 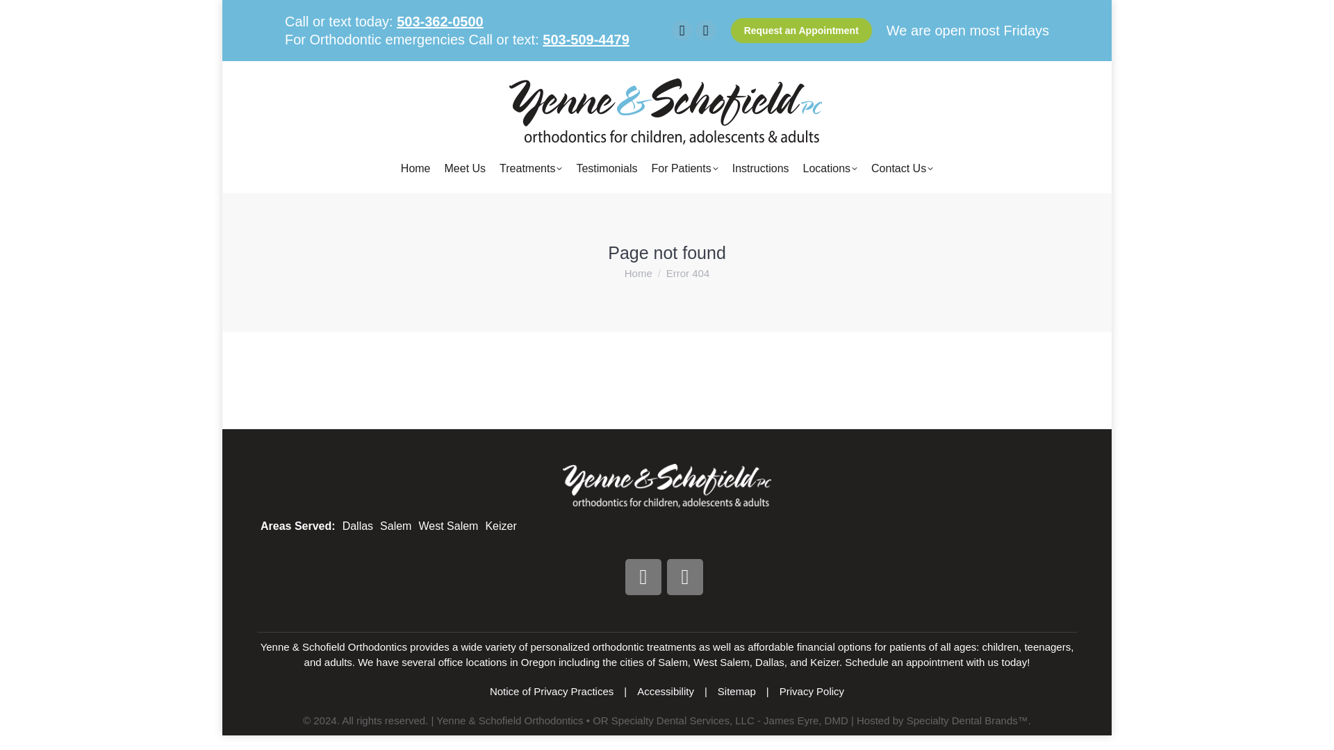 What do you see at coordinates (638, 272) in the screenshot?
I see `Home` at bounding box center [638, 272].